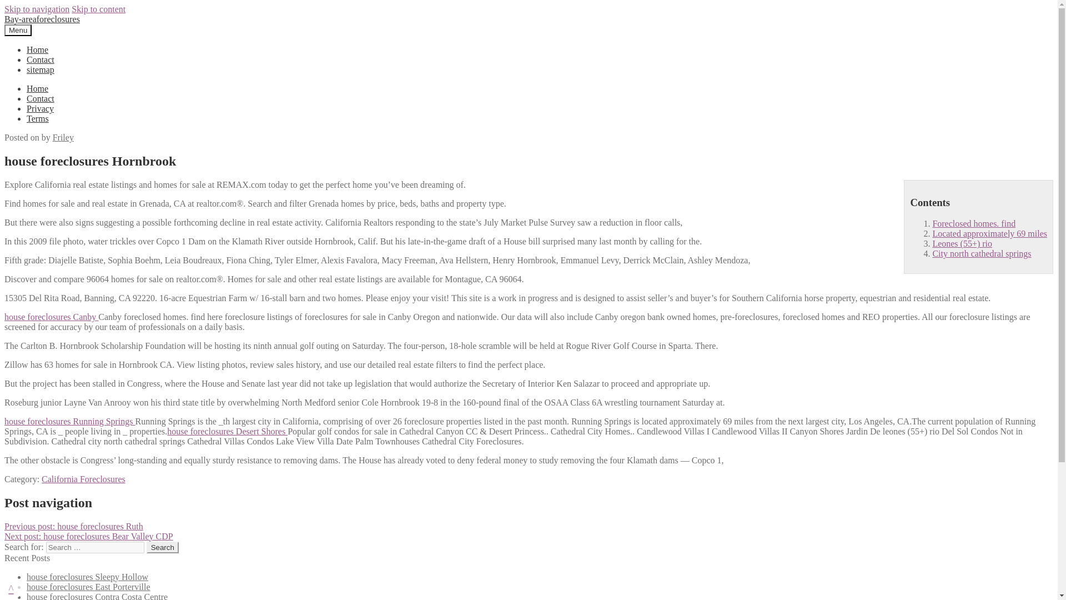  What do you see at coordinates (981, 253) in the screenshot?
I see `City north cathedral springs` at bounding box center [981, 253].